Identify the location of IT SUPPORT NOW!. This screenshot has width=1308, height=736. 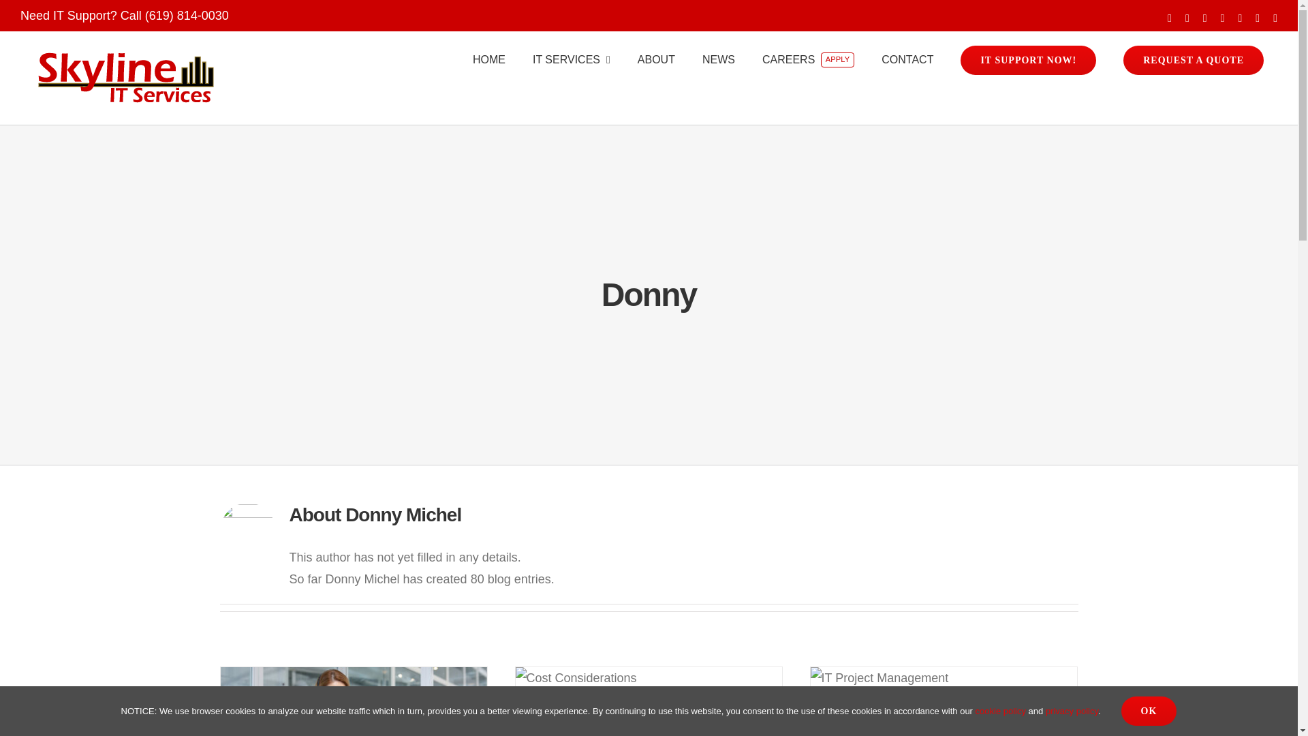
(1028, 60).